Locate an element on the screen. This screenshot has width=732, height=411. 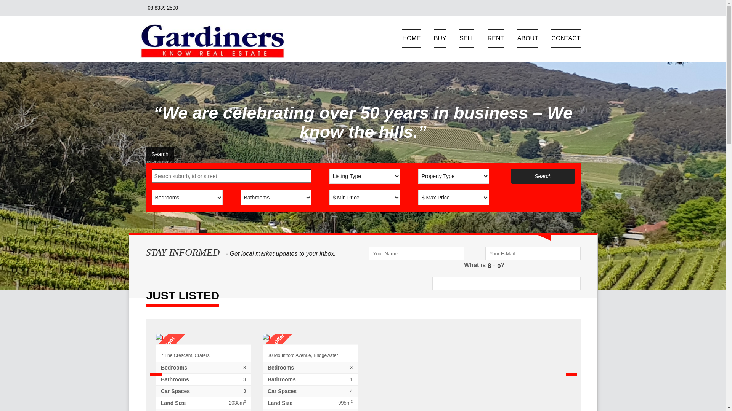
ABOUT is located at coordinates (528, 38).